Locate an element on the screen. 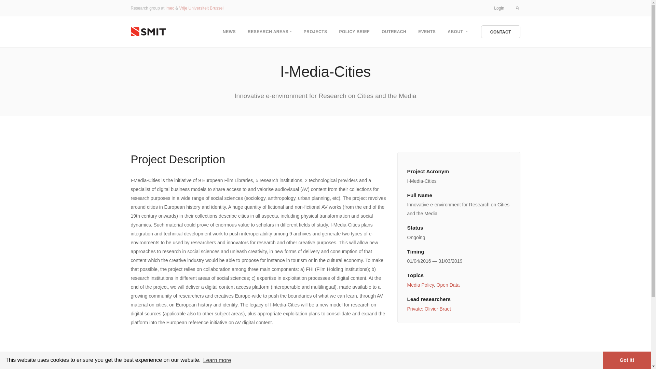  Private: Olivier Braet is located at coordinates (429, 309).